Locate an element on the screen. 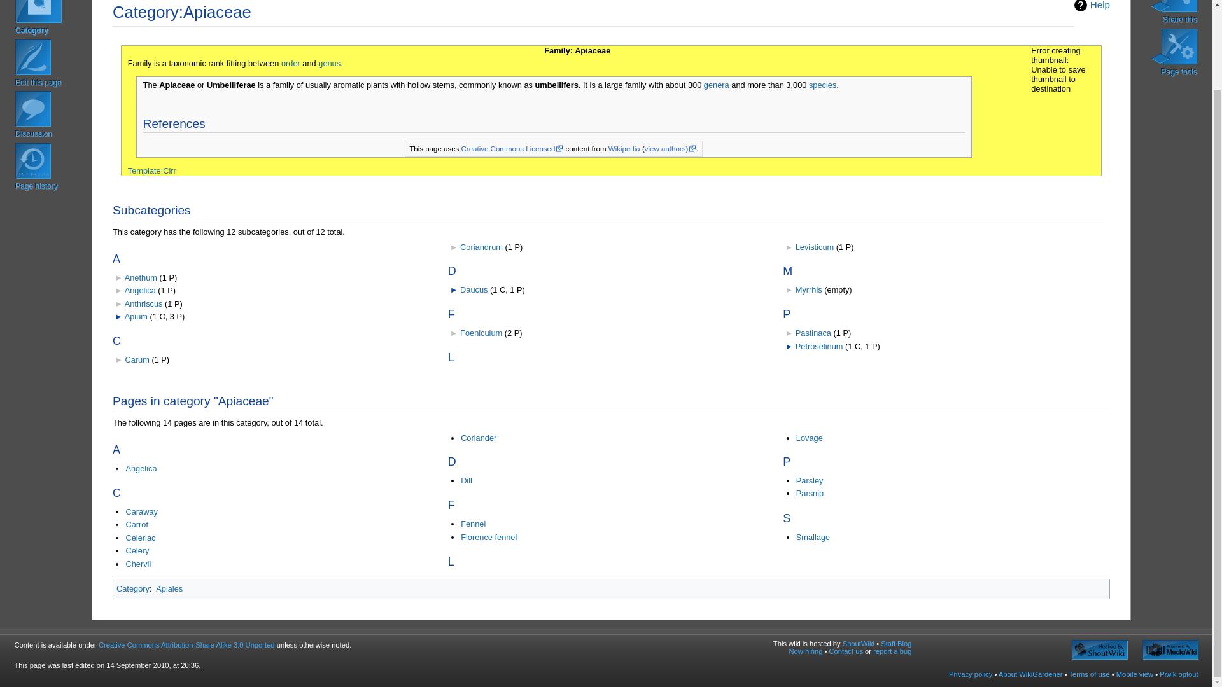 This screenshot has width=1222, height=687. Discussion is located at coordinates (51, 116).